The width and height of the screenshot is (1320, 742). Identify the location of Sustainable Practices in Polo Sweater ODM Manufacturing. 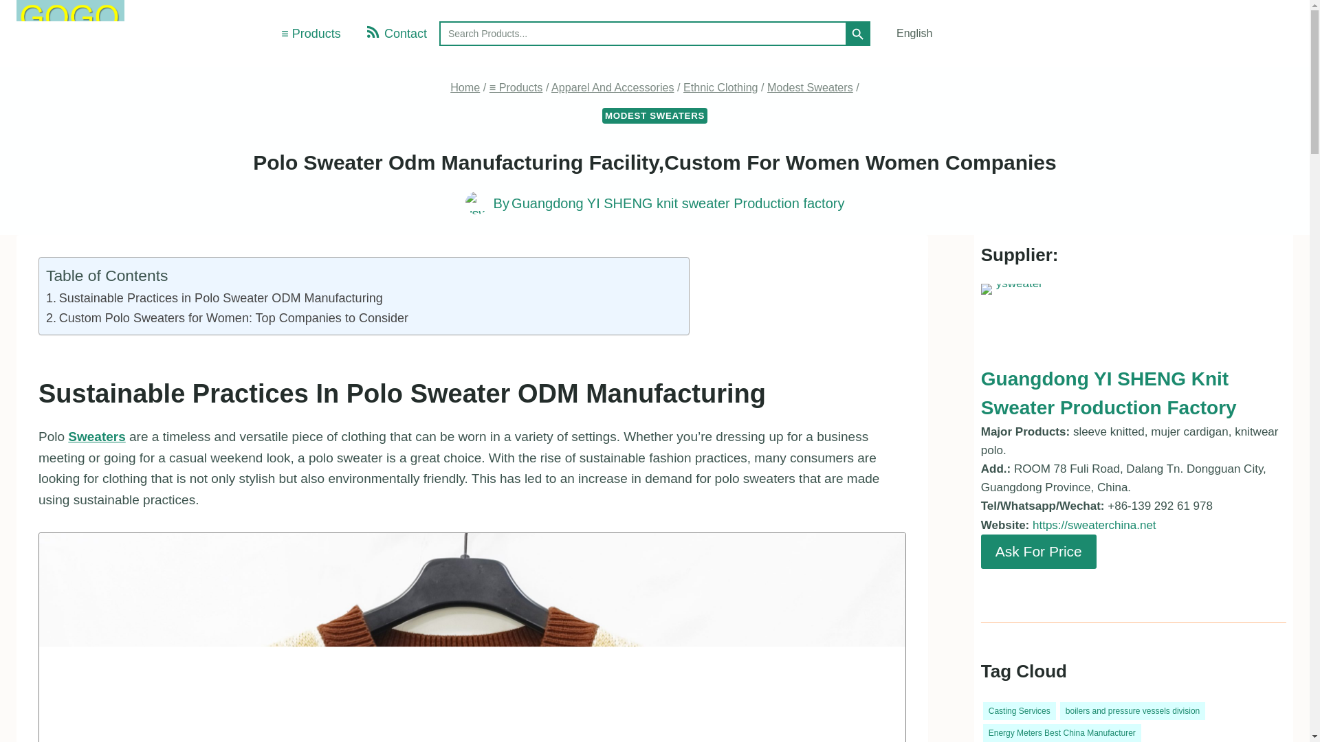
(214, 298).